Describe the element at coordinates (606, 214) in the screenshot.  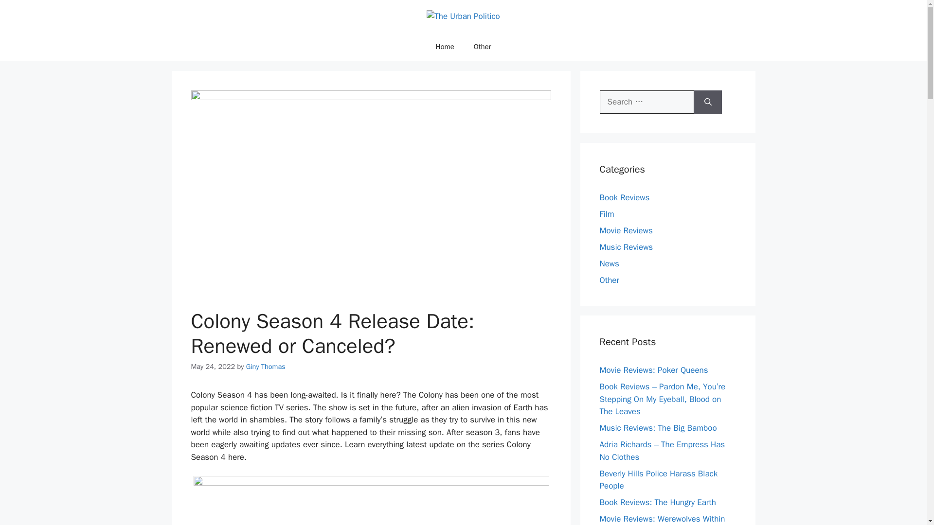
I see `Film` at that location.